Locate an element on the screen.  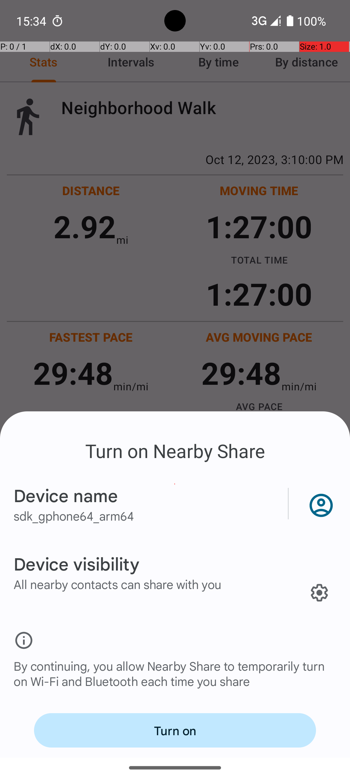
Turn on is located at coordinates (175, 730).